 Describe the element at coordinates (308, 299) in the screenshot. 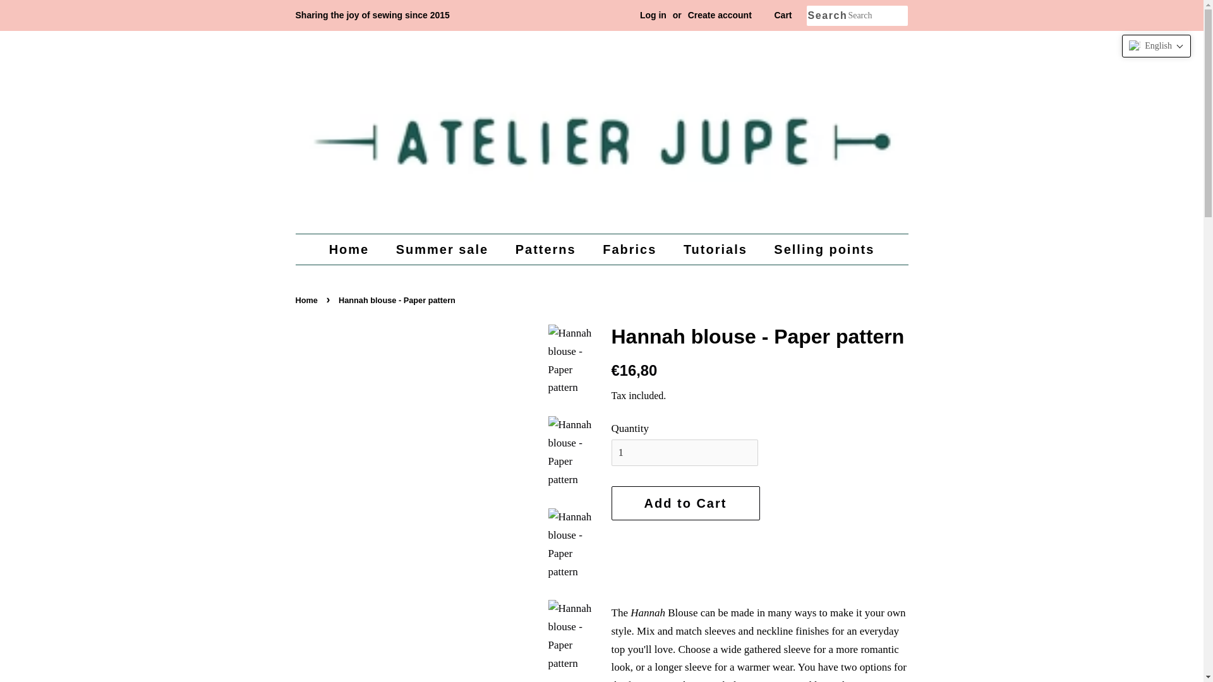

I see `Home` at that location.